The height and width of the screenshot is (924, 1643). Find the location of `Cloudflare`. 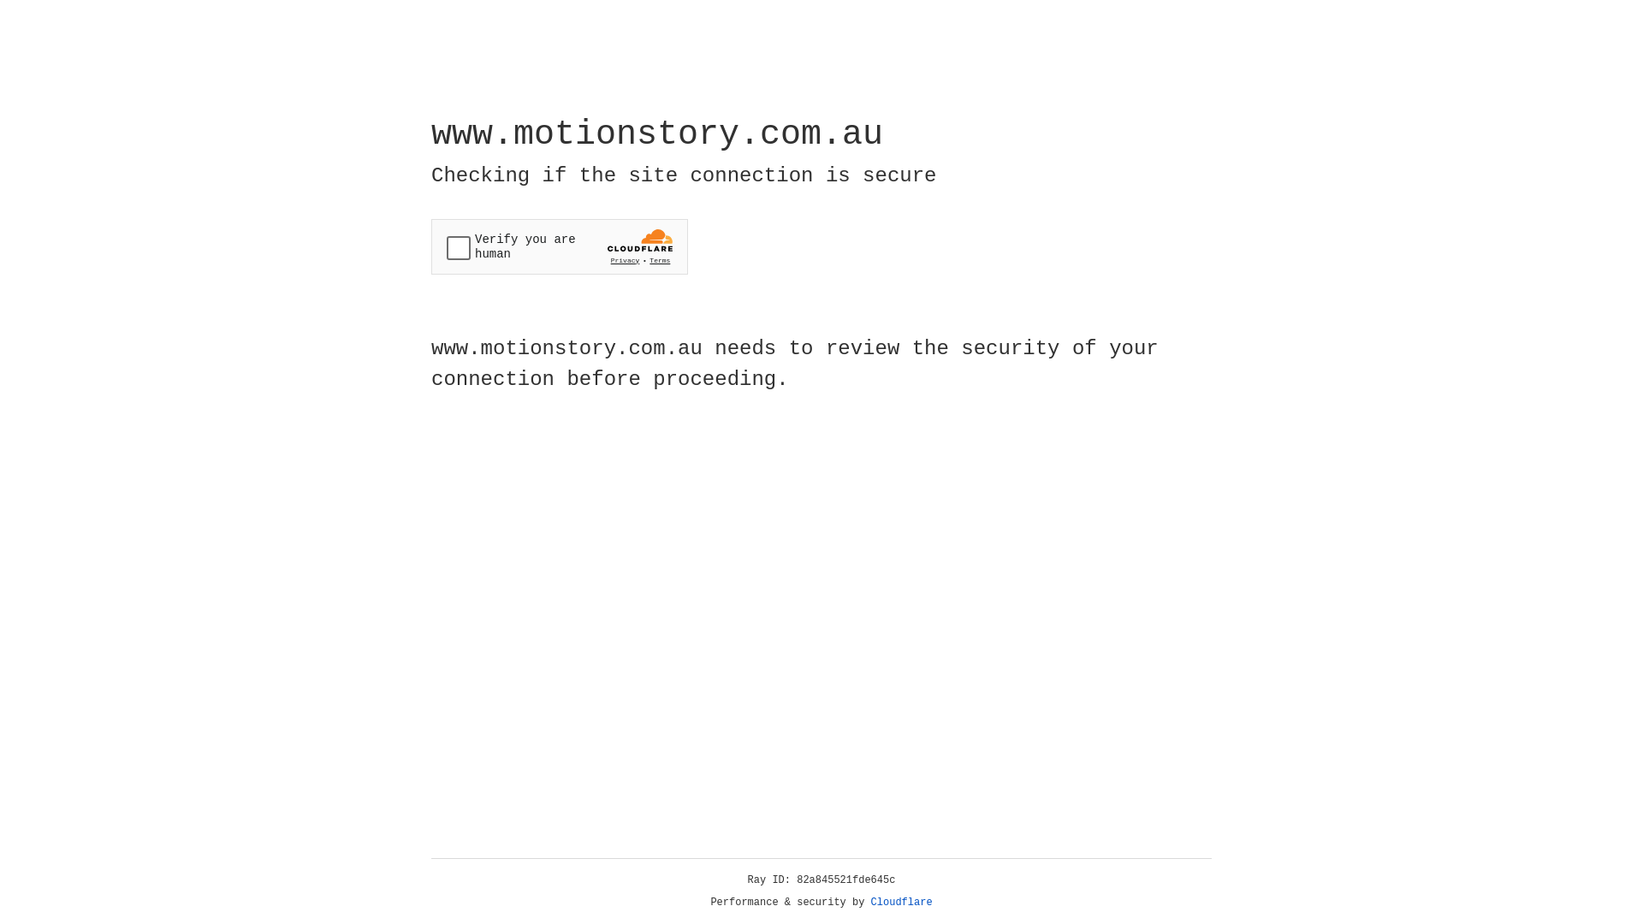

Cloudflare is located at coordinates (902, 903).